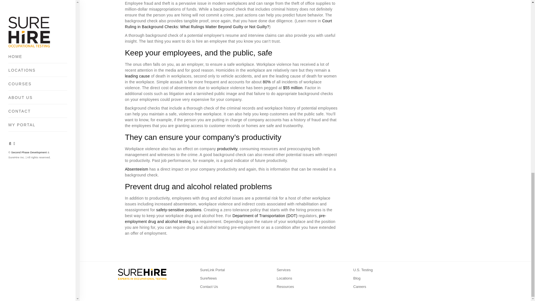 The image size is (535, 301). I want to click on Absenteeism, so click(136, 169).